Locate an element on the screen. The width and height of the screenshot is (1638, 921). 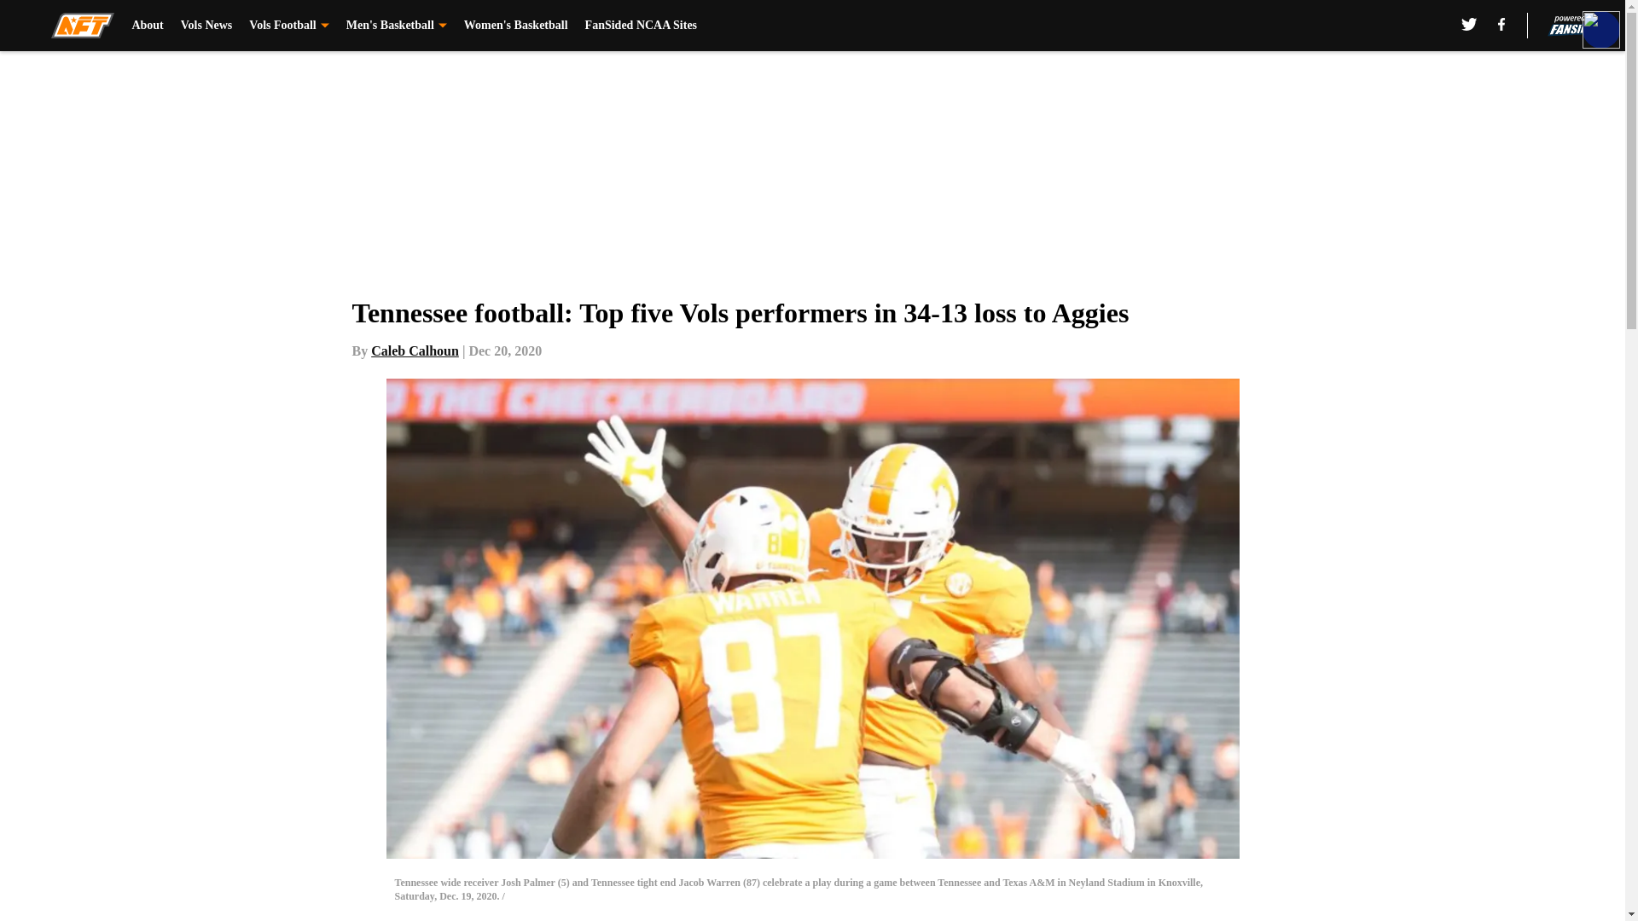
About is located at coordinates (147, 26).